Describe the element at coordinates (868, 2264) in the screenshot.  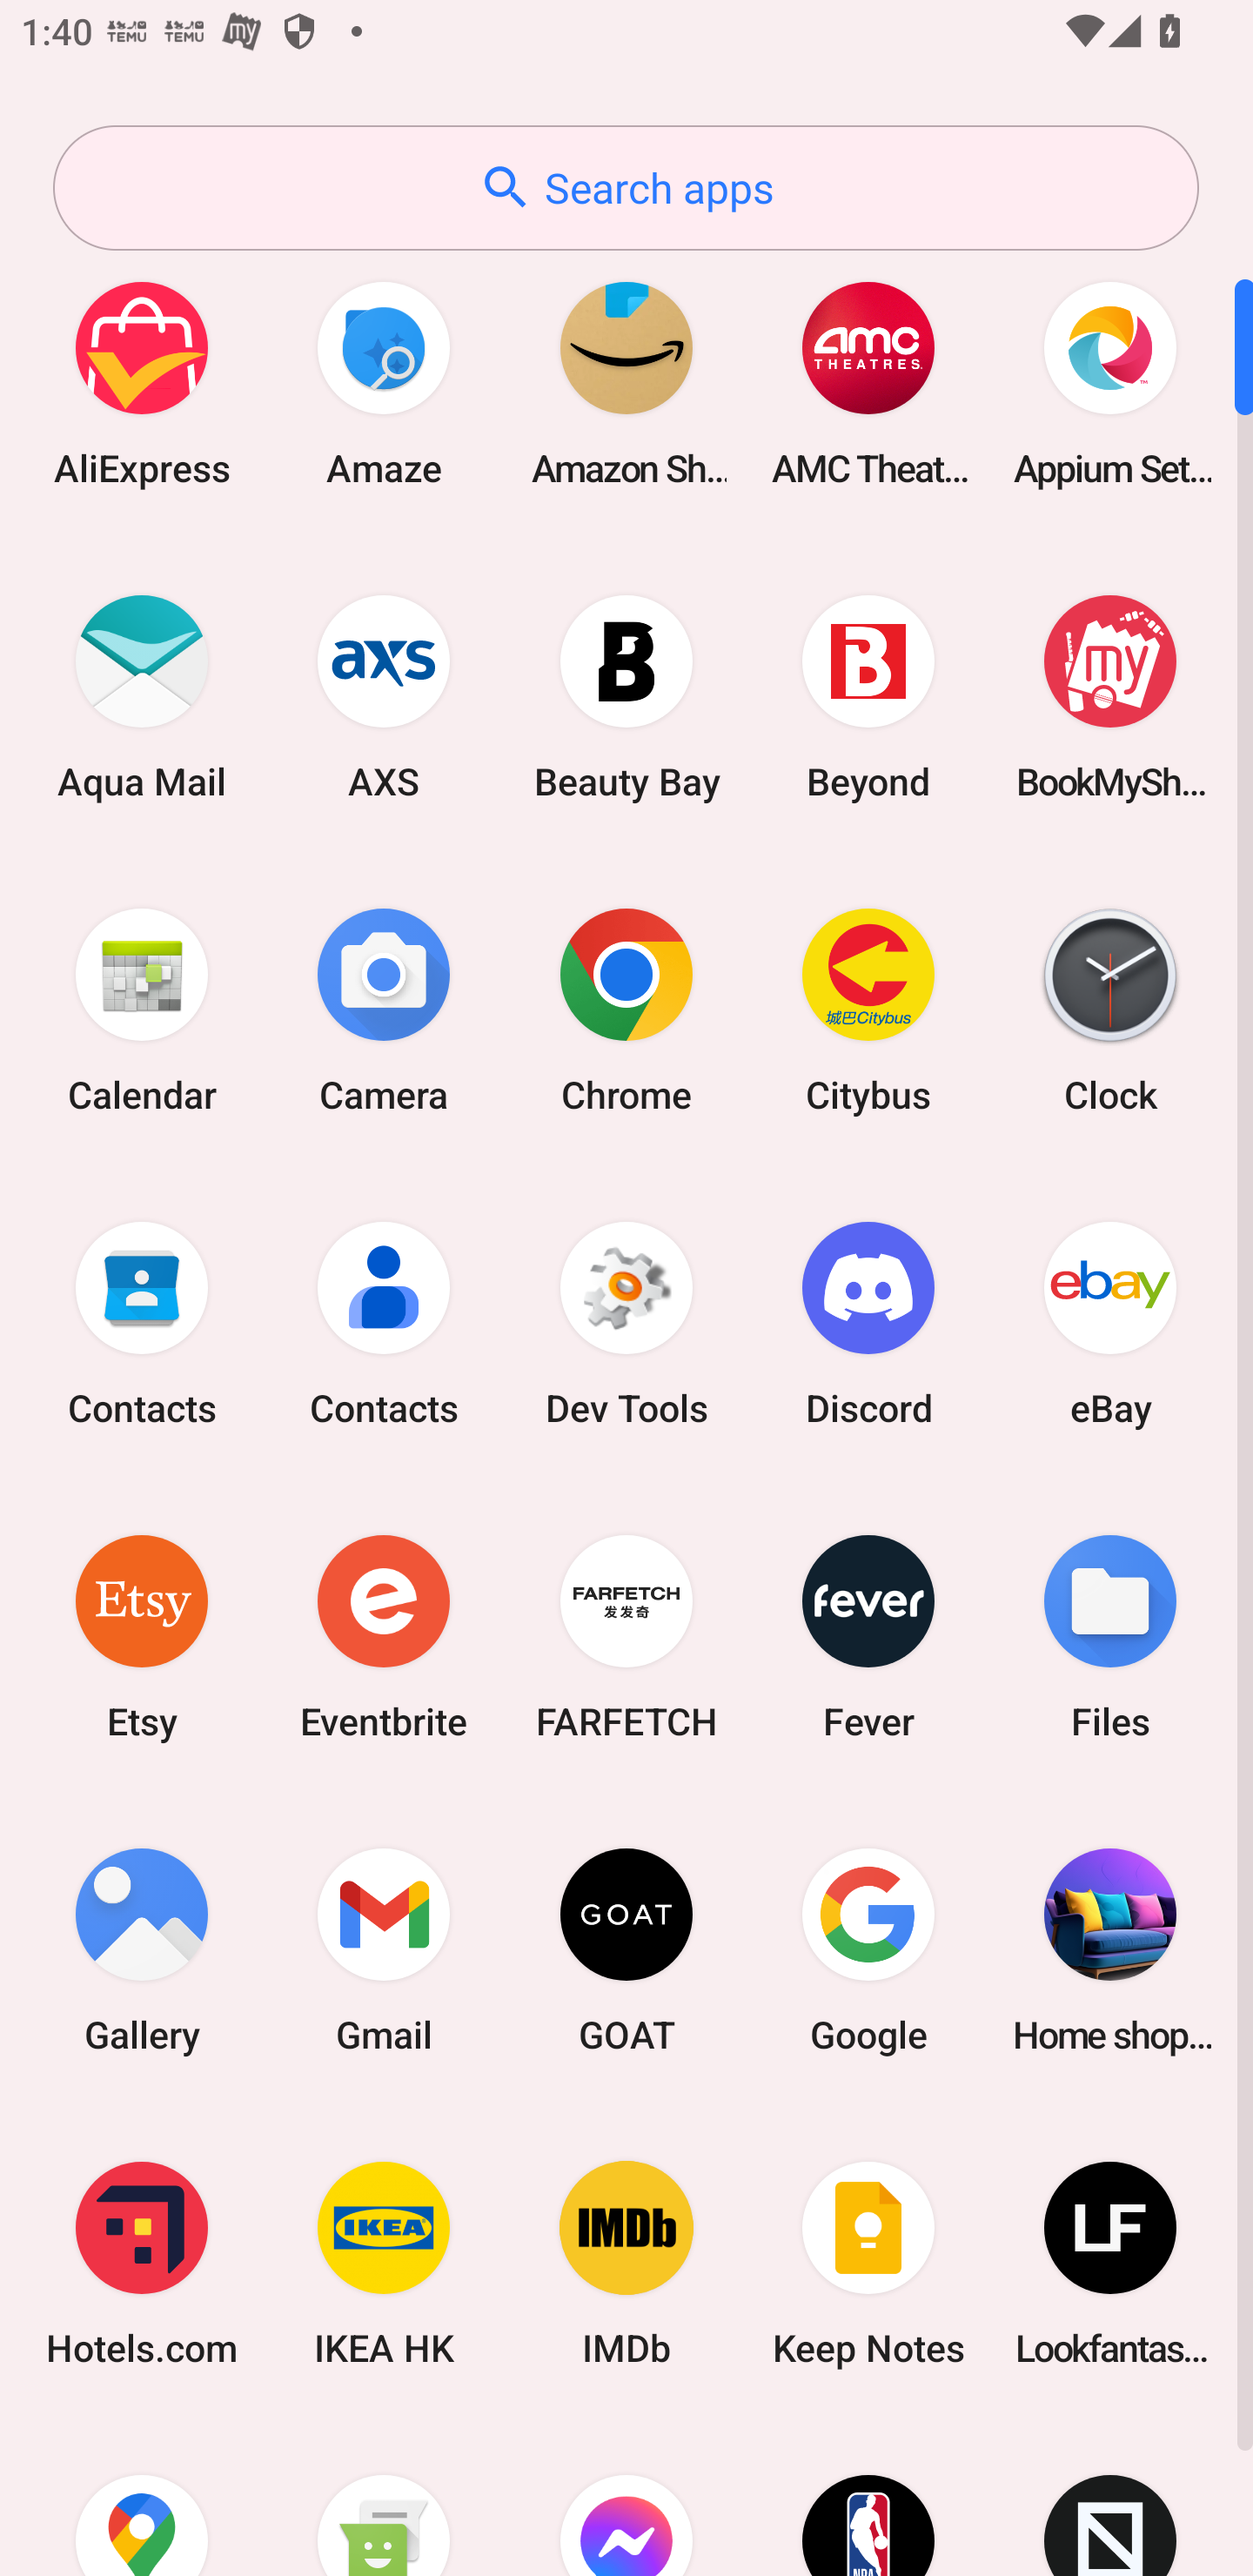
I see `Keep Notes` at that location.